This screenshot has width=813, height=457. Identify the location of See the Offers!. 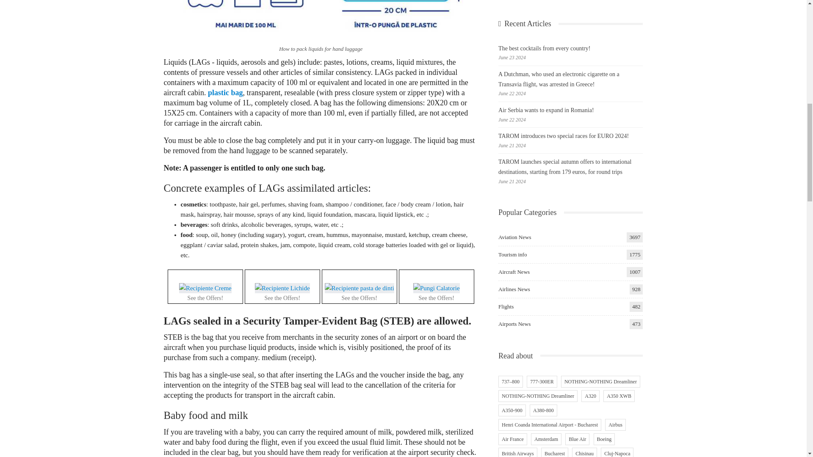
(436, 288).